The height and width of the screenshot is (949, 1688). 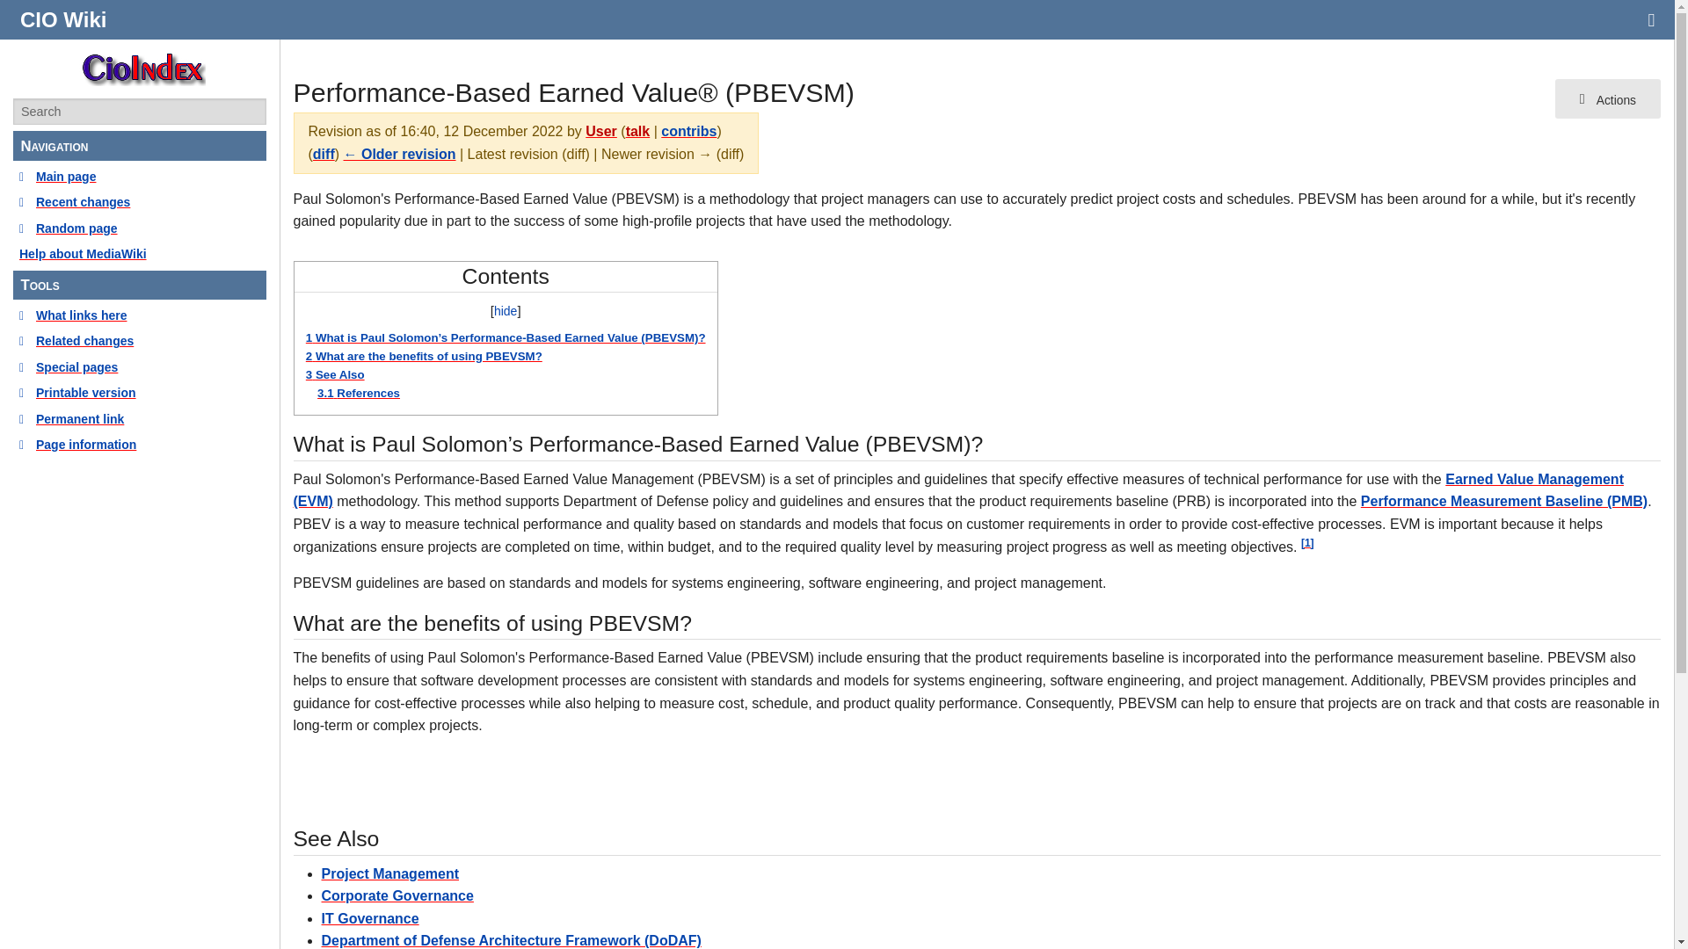 What do you see at coordinates (140, 445) in the screenshot?
I see `Page information` at bounding box center [140, 445].